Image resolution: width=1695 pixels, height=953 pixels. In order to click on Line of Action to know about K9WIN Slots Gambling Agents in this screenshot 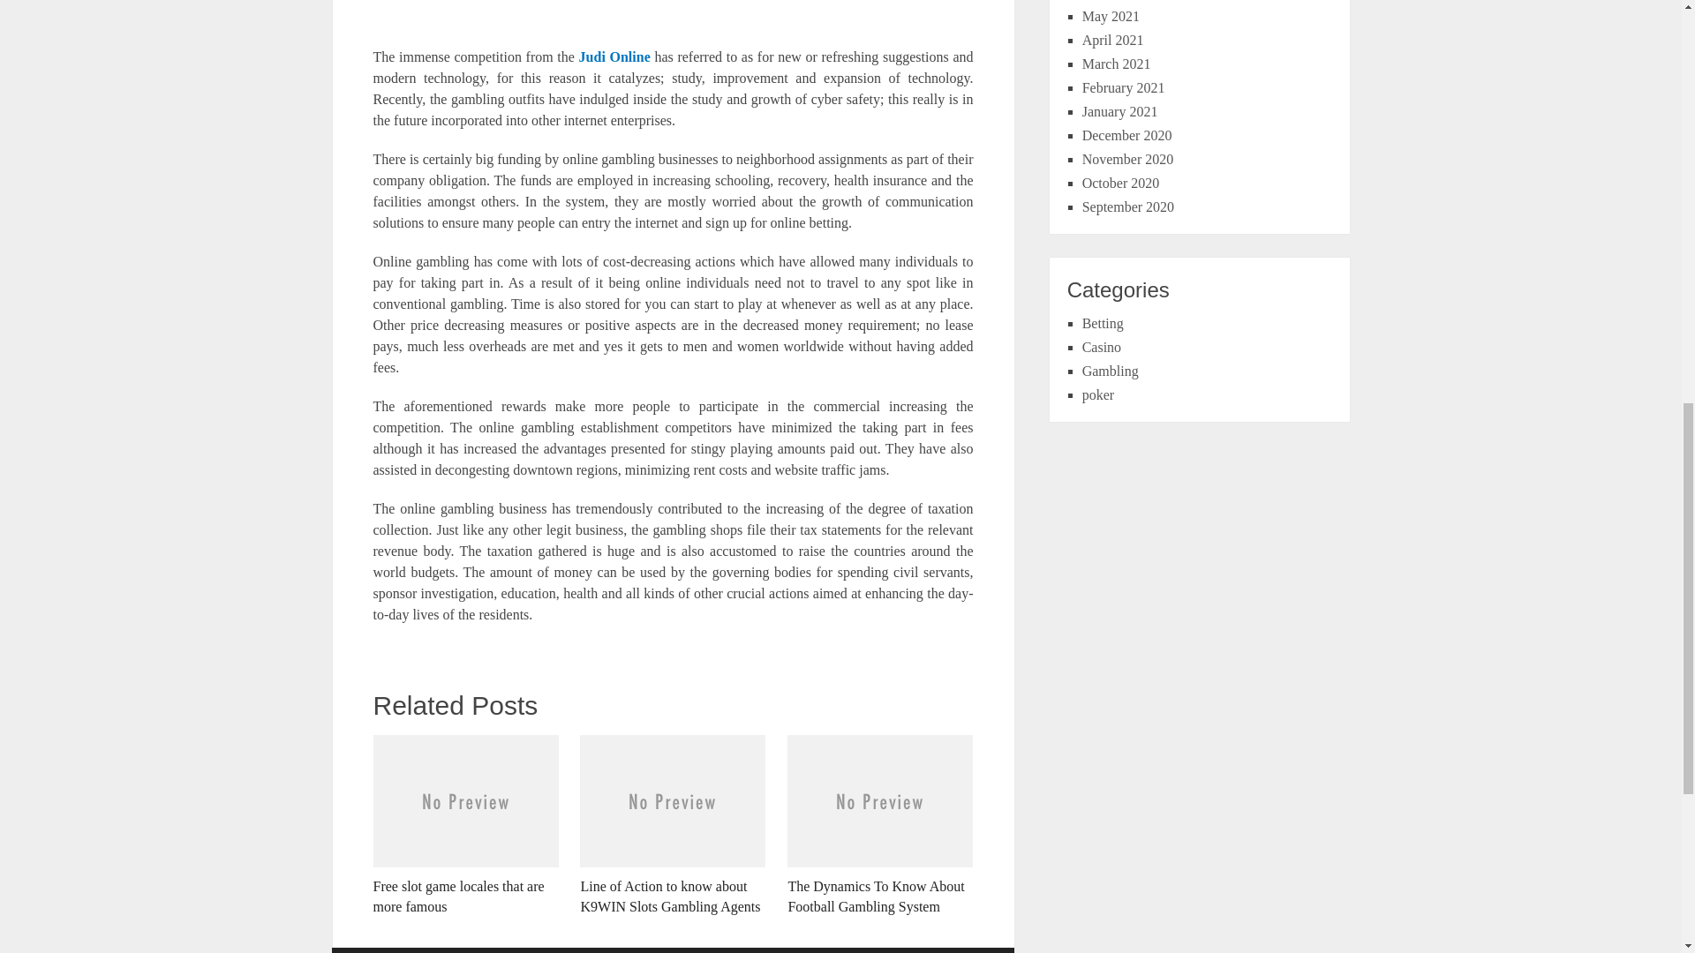, I will do `click(673, 825)`.